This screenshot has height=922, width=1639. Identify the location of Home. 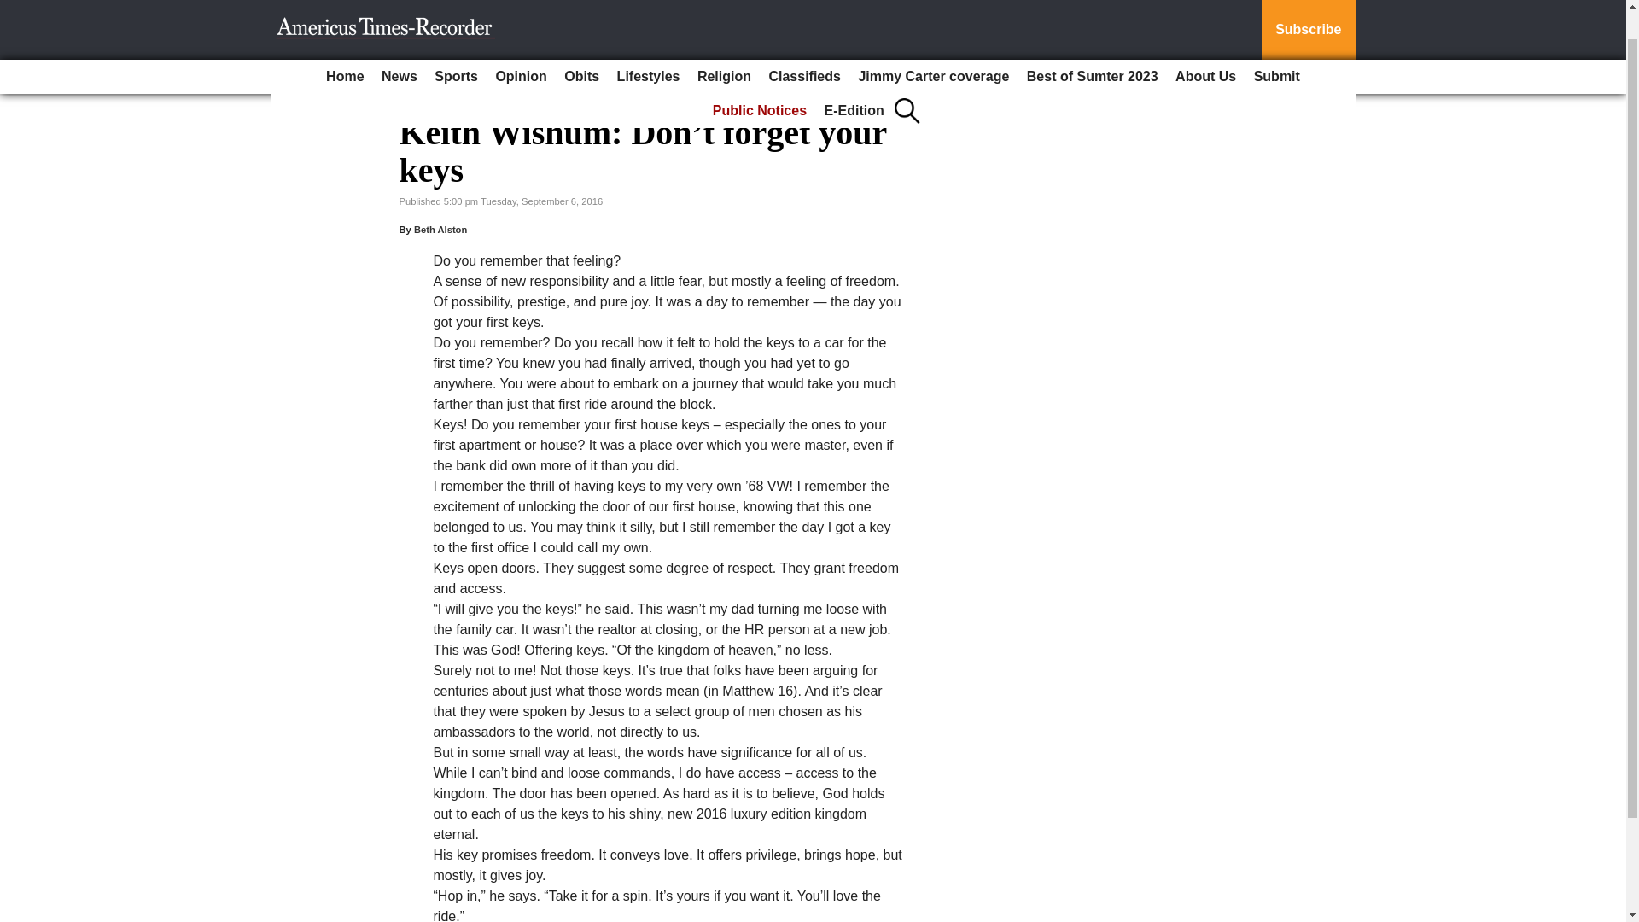
(345, 45).